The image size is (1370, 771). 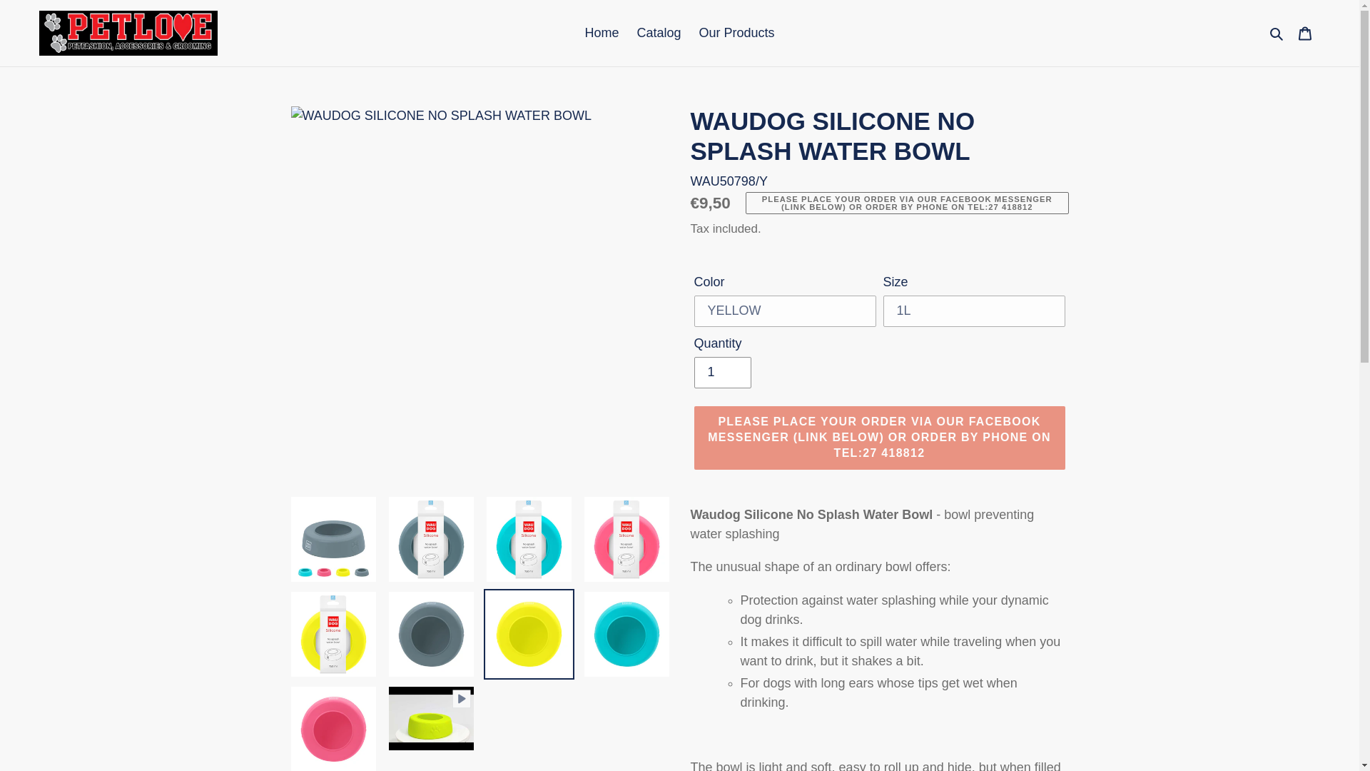 I want to click on Home, so click(x=601, y=33).